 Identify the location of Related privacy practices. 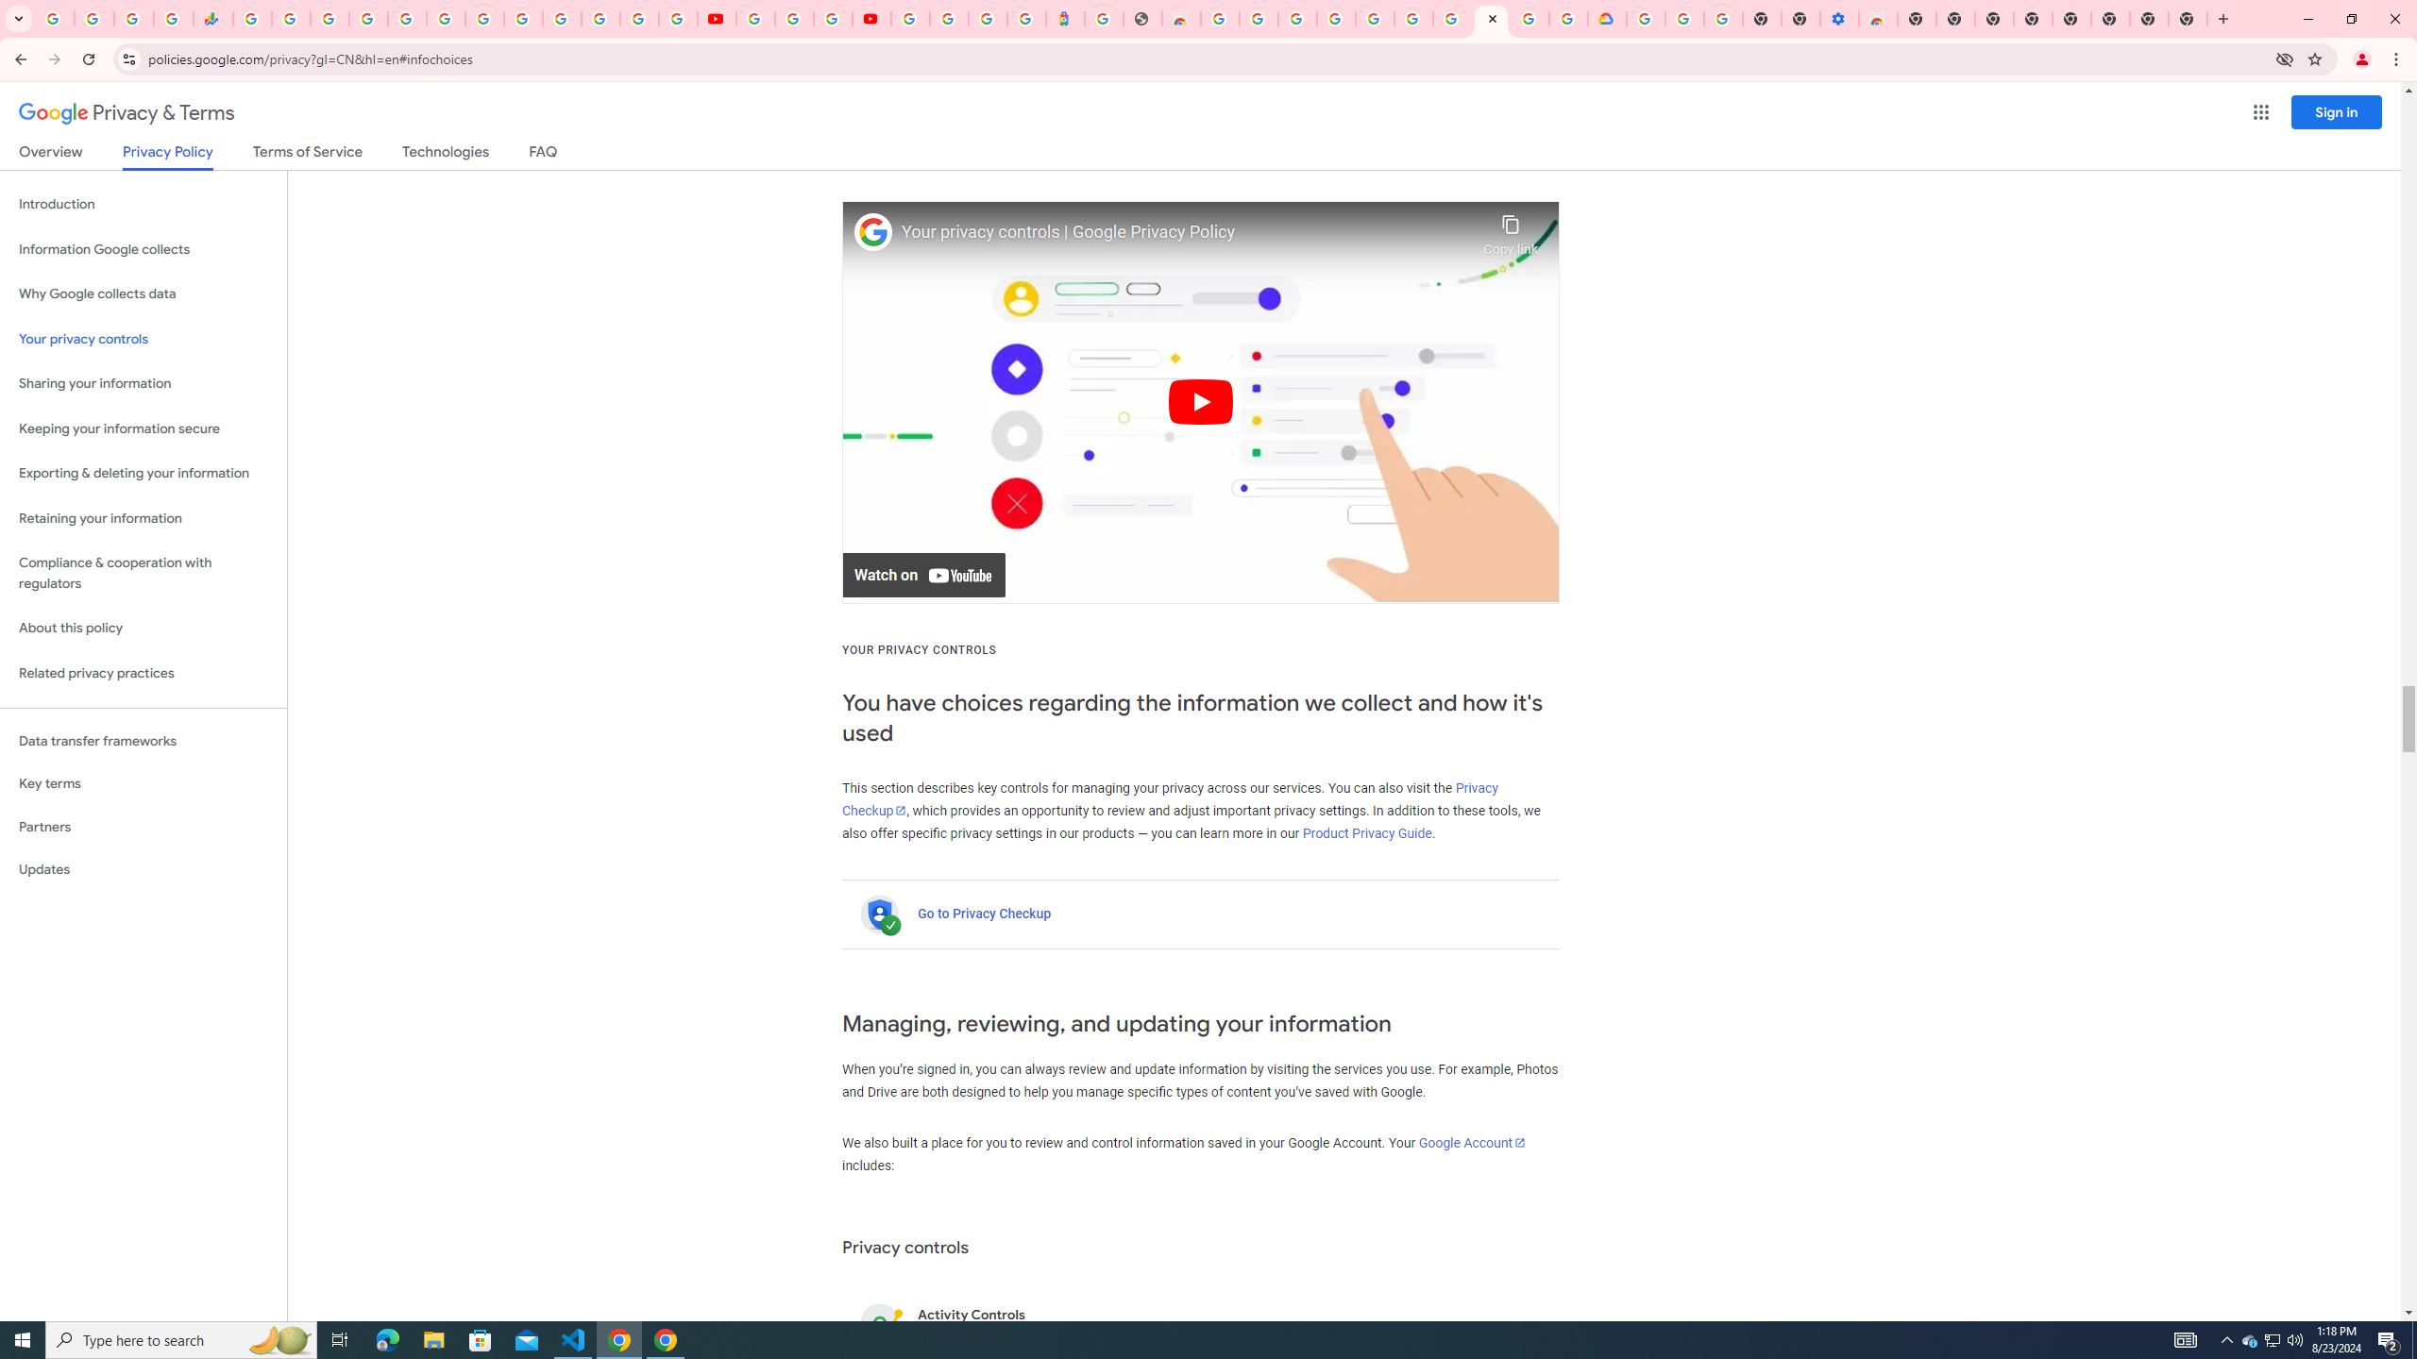
(144, 673).